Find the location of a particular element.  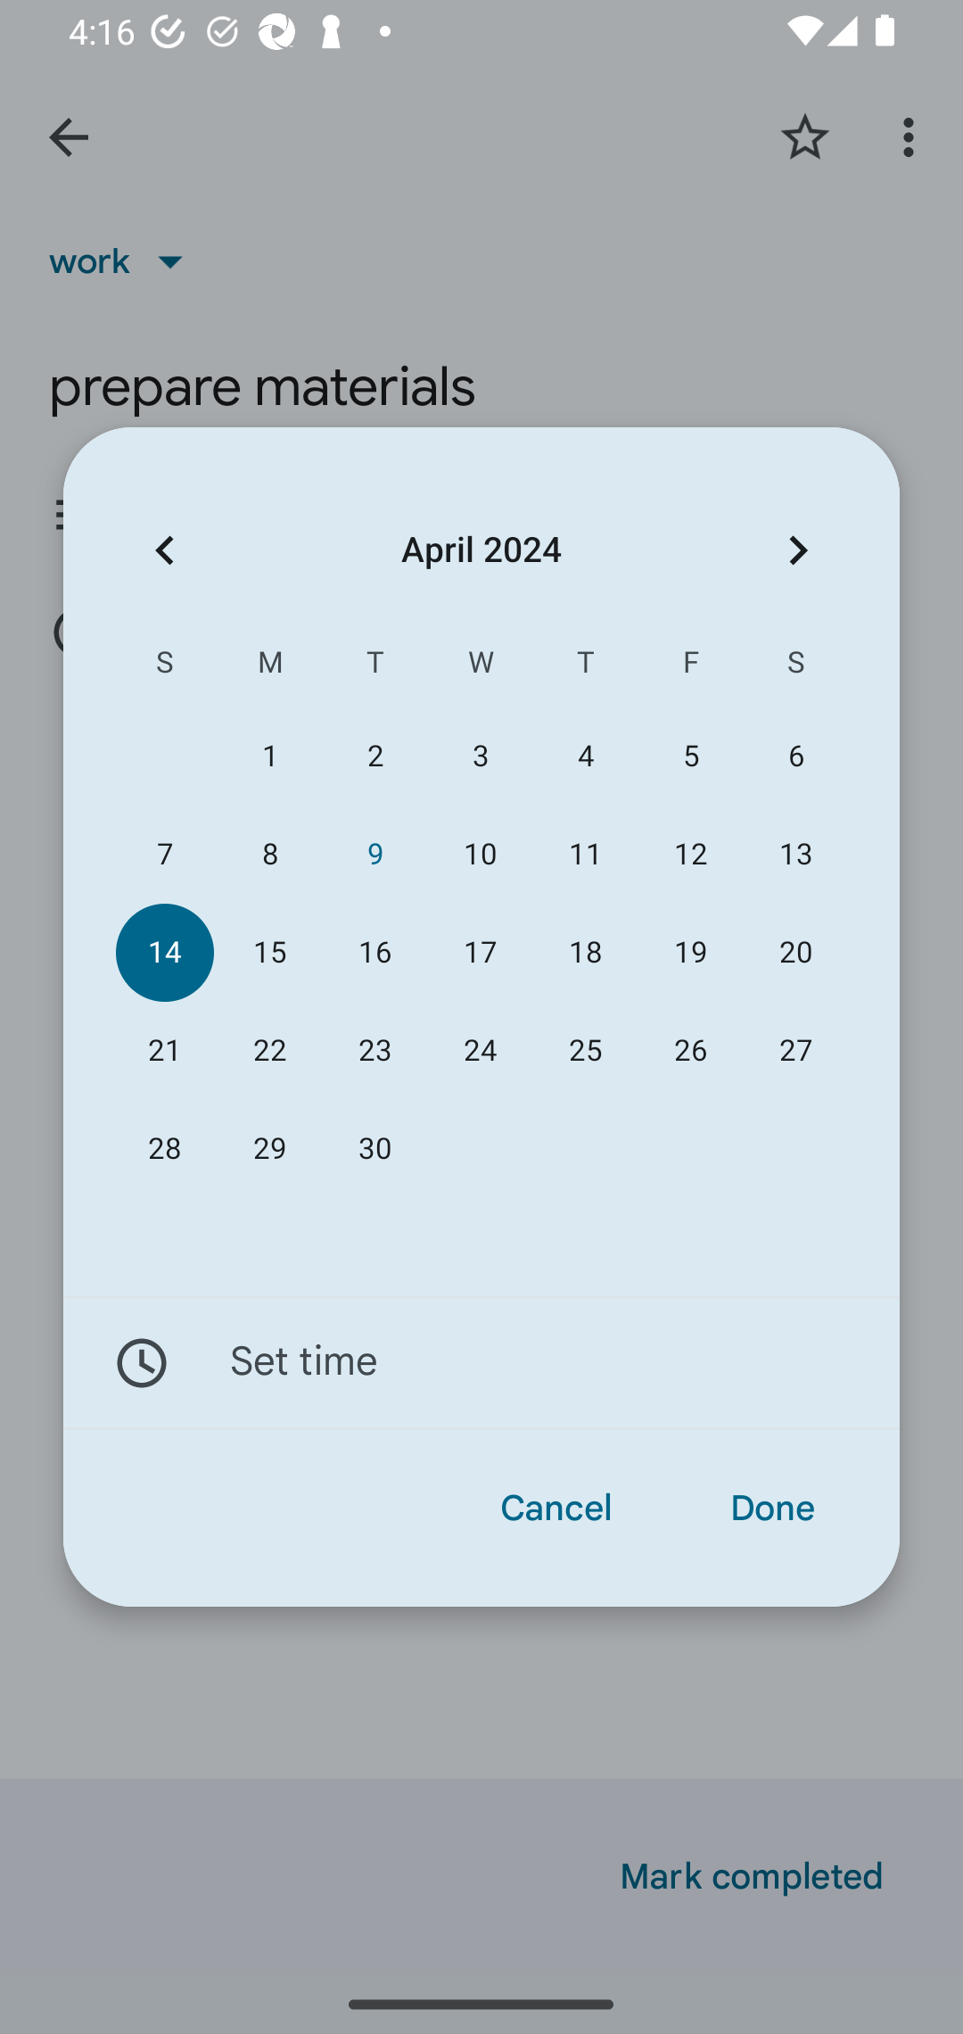

17 17 April 2024 is located at coordinates (480, 953).